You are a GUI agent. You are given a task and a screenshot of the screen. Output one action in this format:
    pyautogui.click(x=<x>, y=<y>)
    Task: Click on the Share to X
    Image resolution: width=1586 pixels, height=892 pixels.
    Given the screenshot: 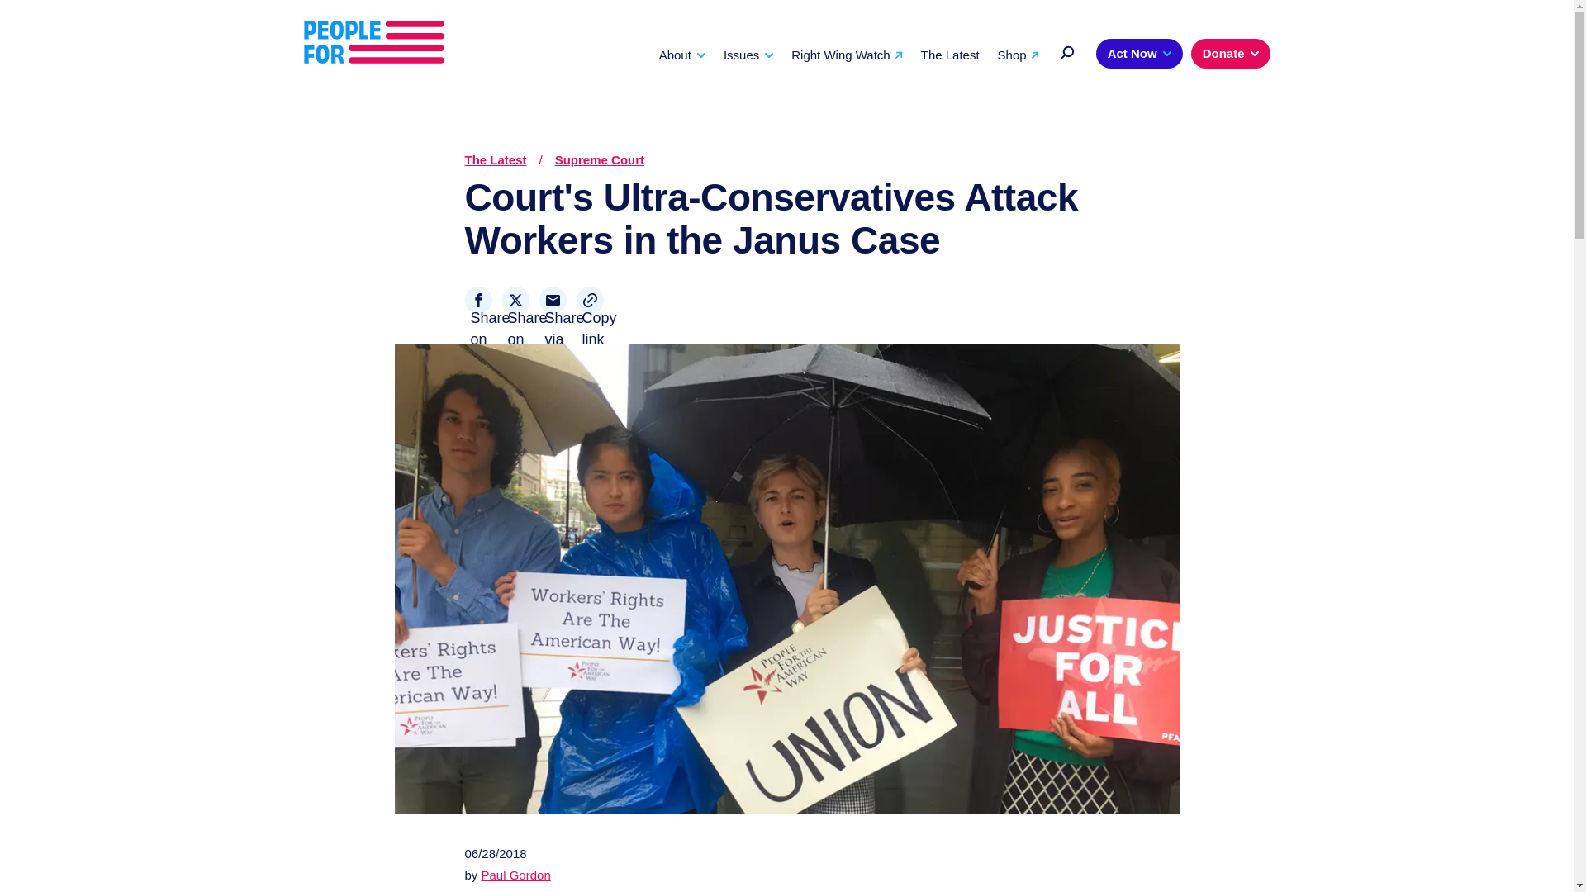 What is the action you would take?
    pyautogui.click(x=515, y=300)
    